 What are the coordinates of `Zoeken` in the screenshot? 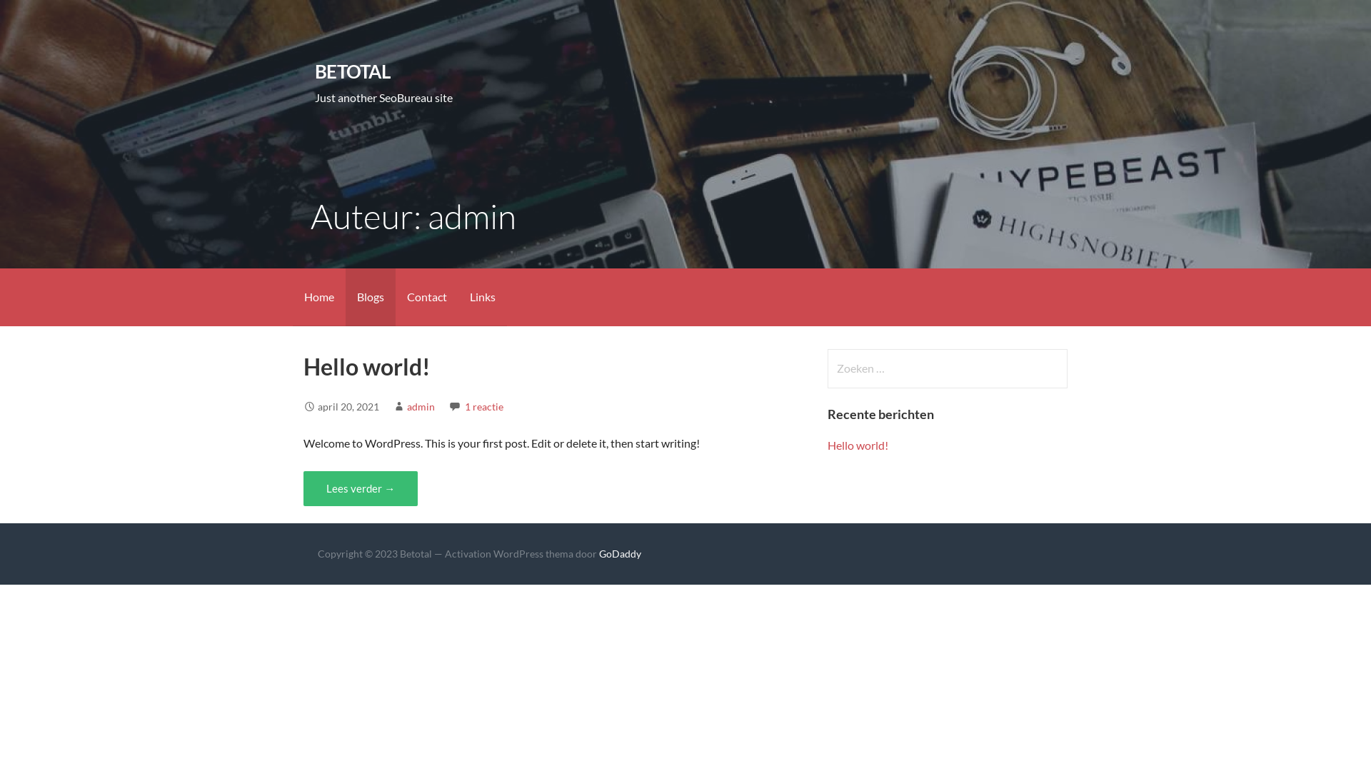 It's located at (40, 17).